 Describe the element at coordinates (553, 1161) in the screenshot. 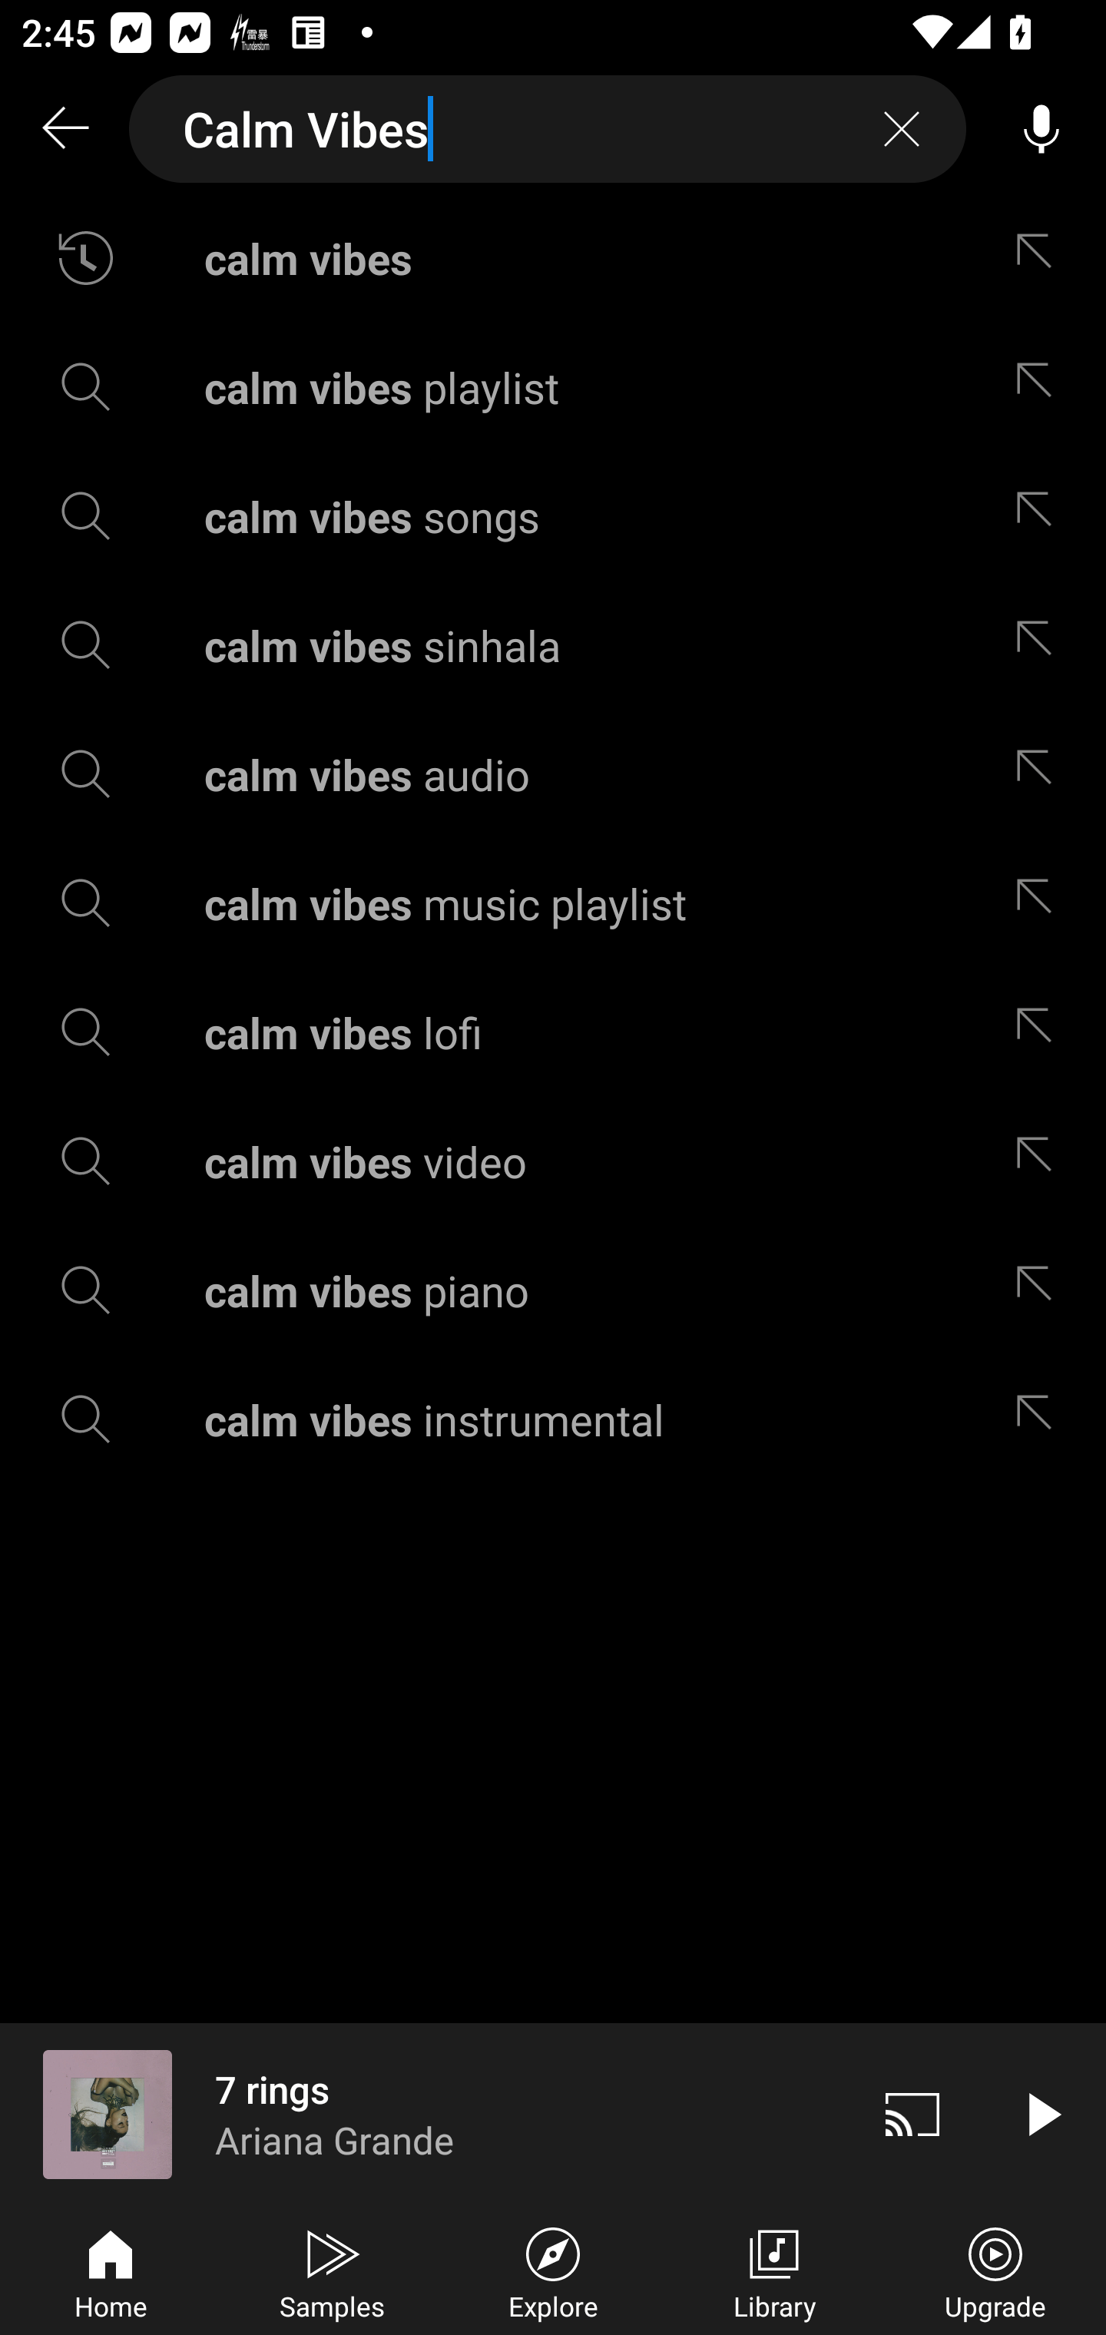

I see `calm vibes video Edit suggestion calm vibes video` at that location.